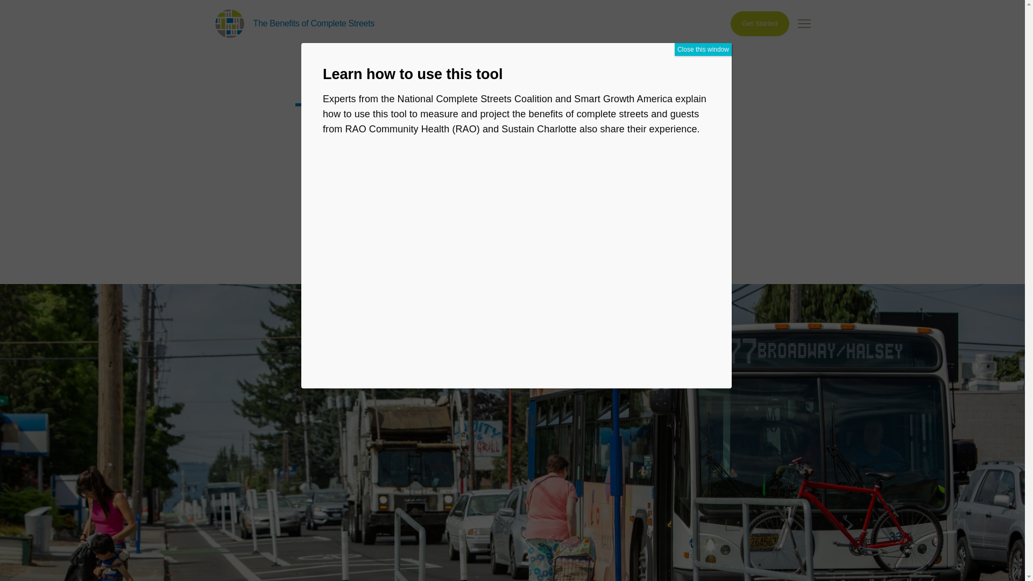 Image resolution: width=1033 pixels, height=581 pixels. What do you see at coordinates (760, 23) in the screenshot?
I see `Get Started` at bounding box center [760, 23].